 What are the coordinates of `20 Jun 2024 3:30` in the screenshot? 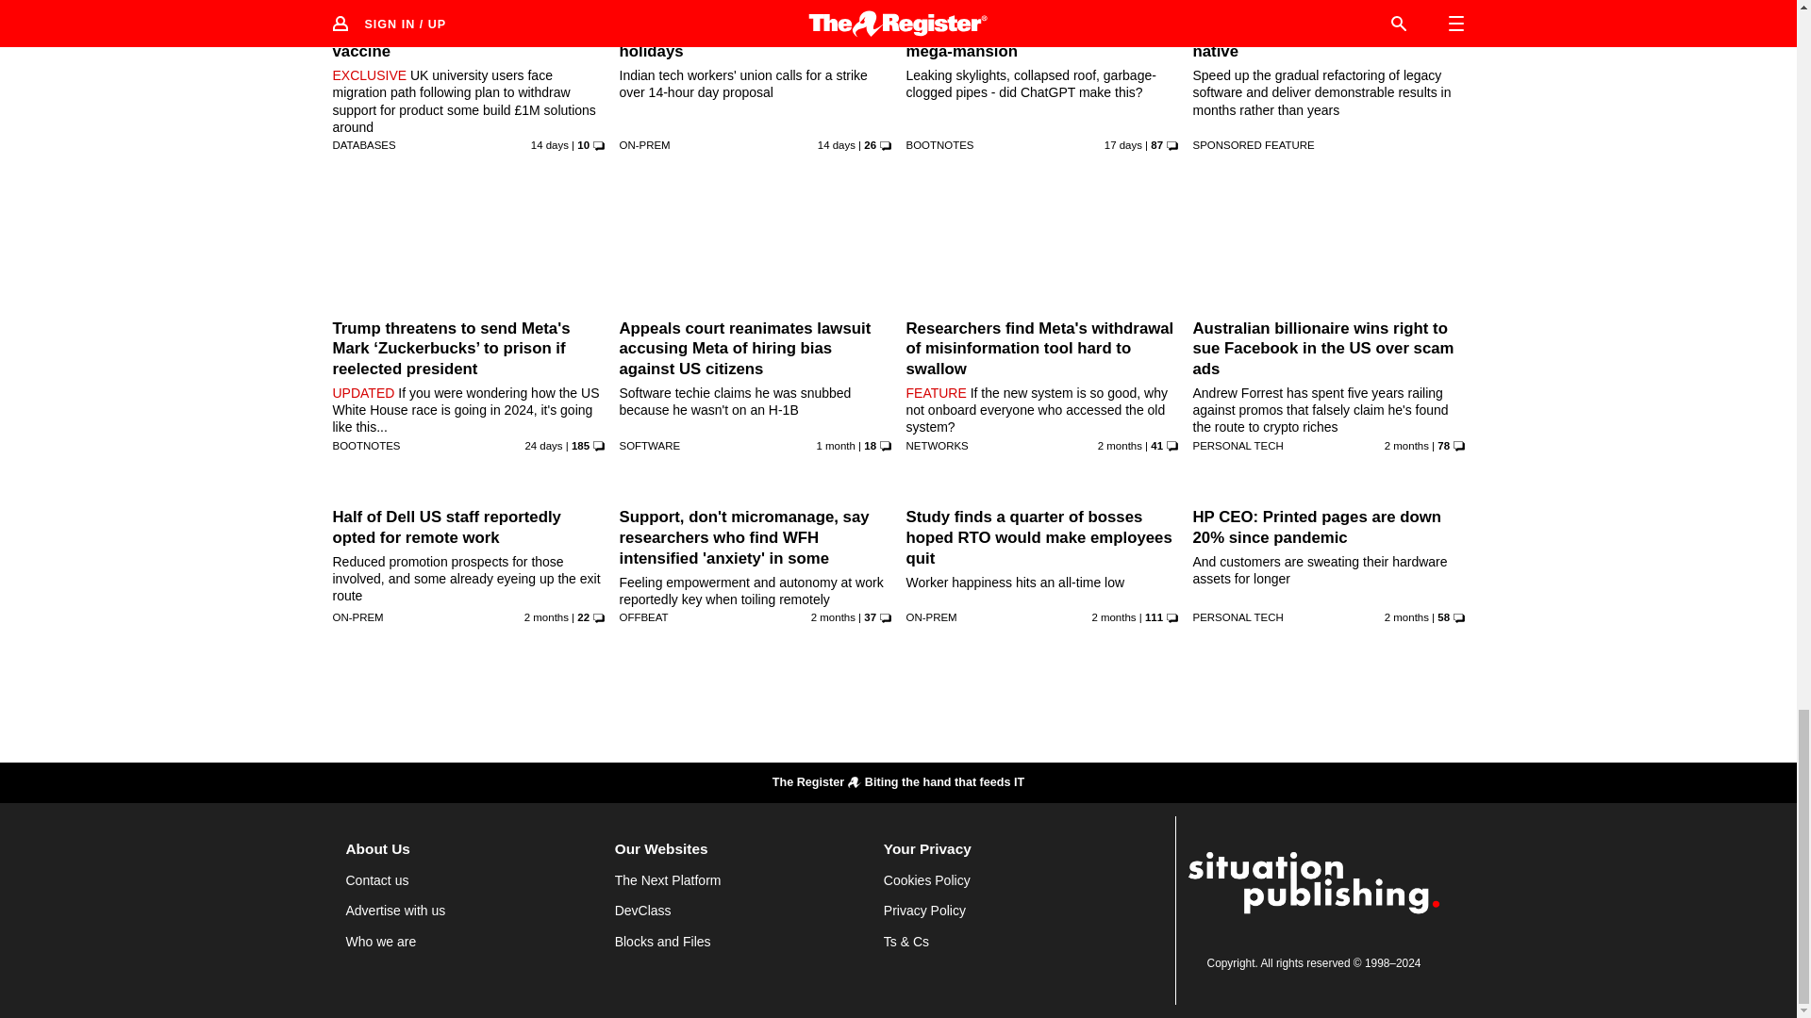 It's located at (1406, 445).